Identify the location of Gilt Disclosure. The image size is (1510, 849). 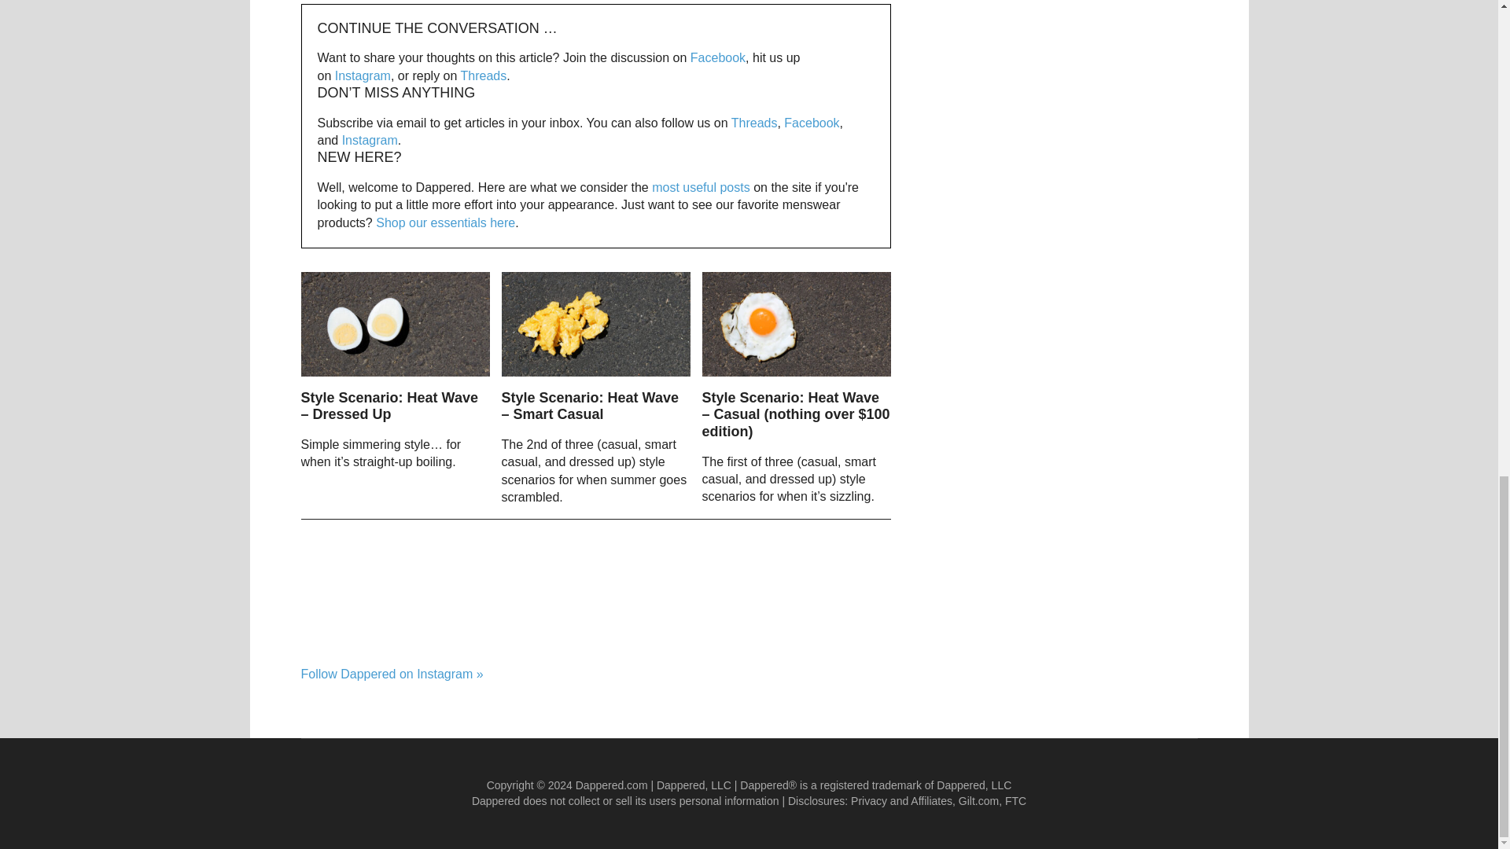
(978, 800).